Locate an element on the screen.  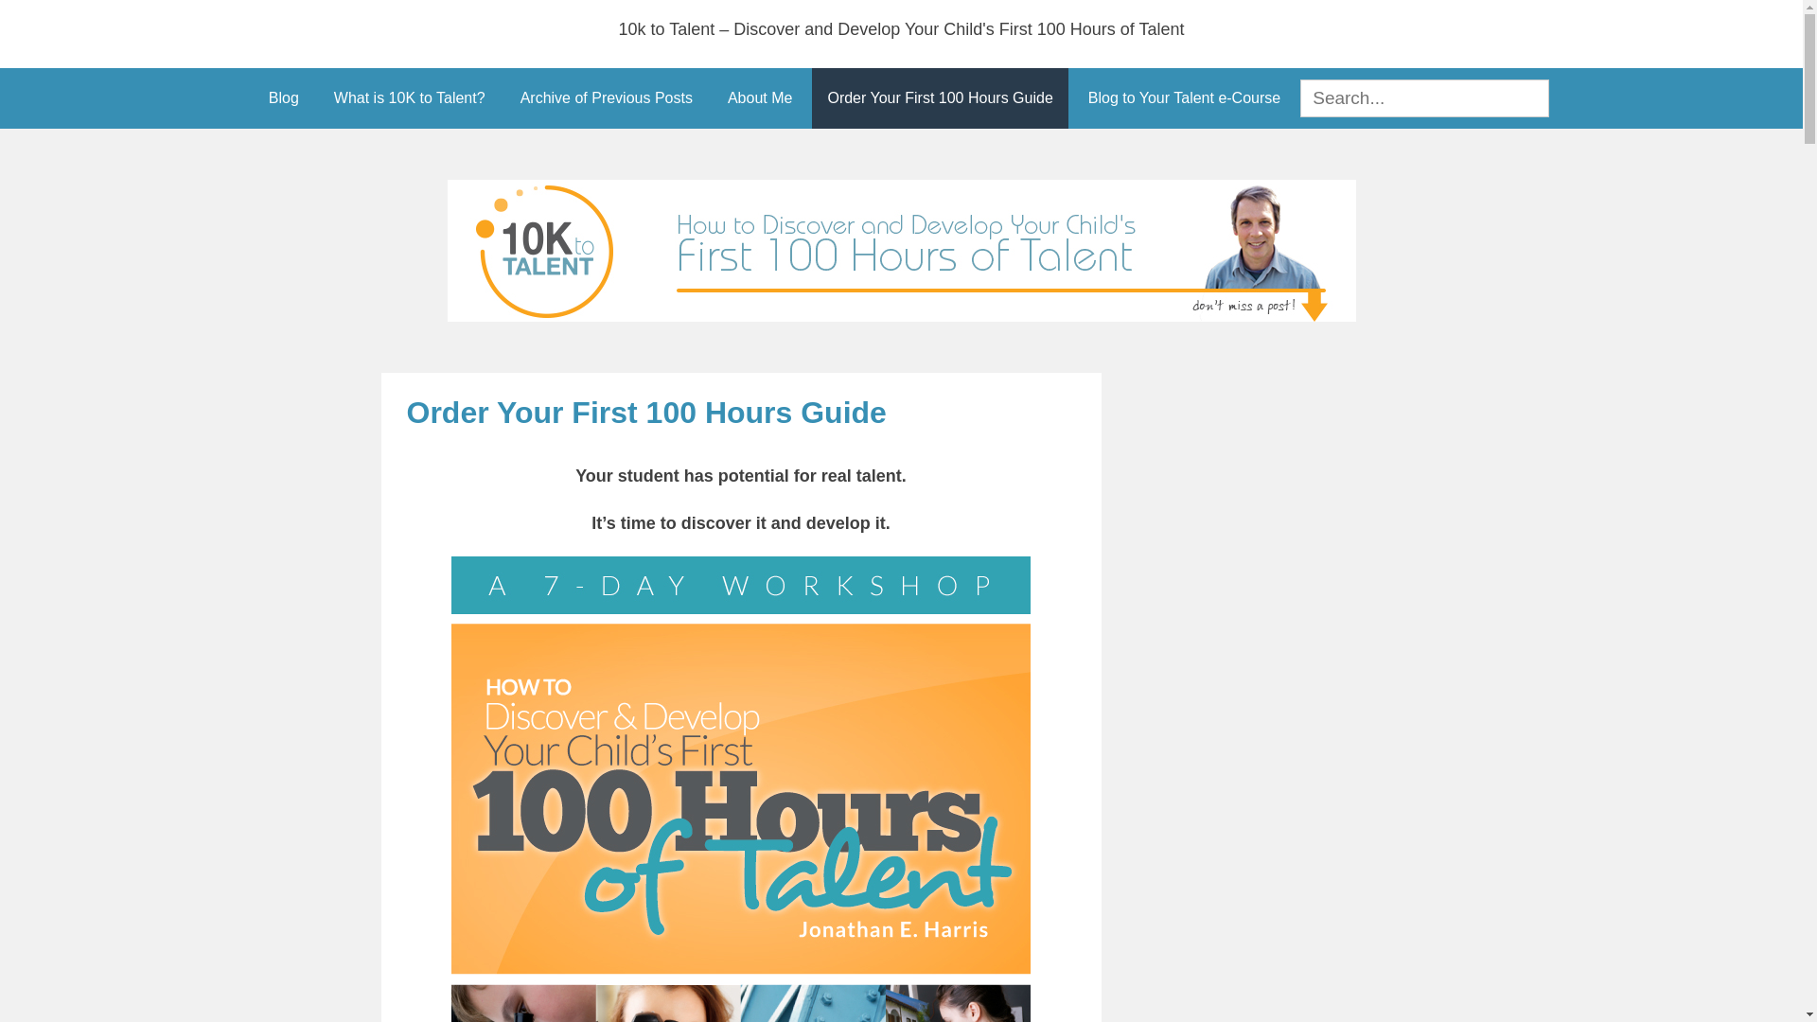
Archive of Previous Posts is located at coordinates (607, 98).